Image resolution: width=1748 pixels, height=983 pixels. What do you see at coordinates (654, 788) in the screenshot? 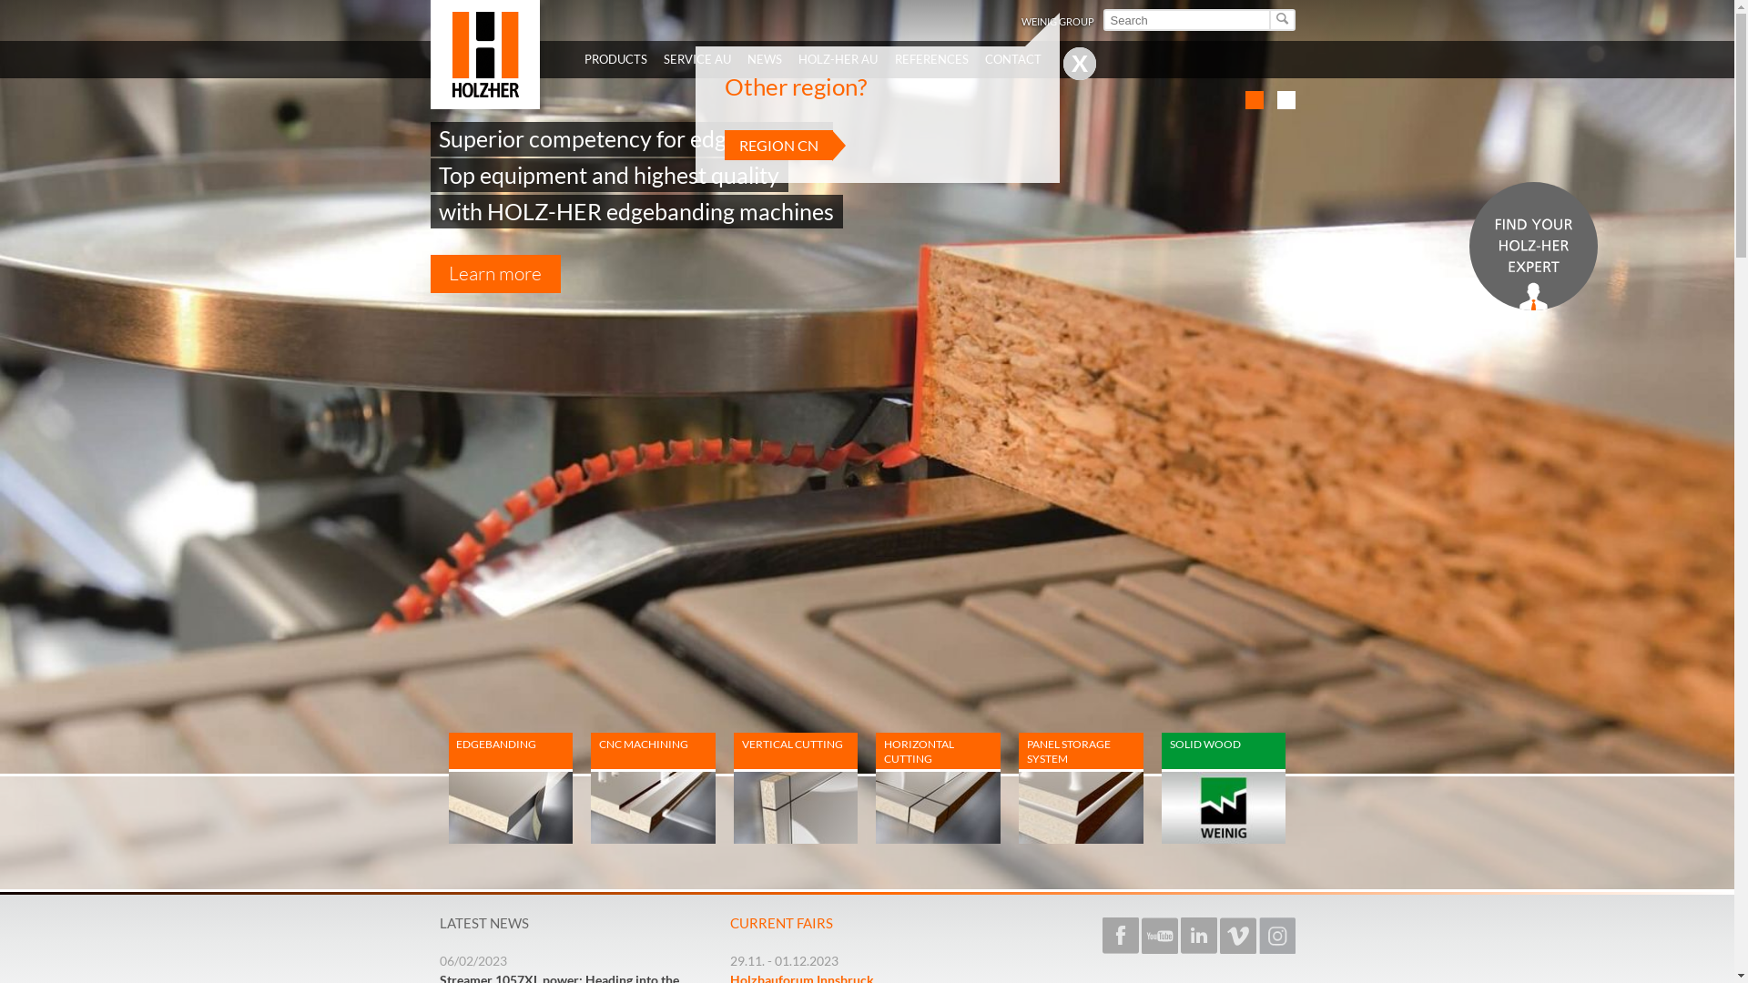
I see `CNC MACHINING` at bounding box center [654, 788].